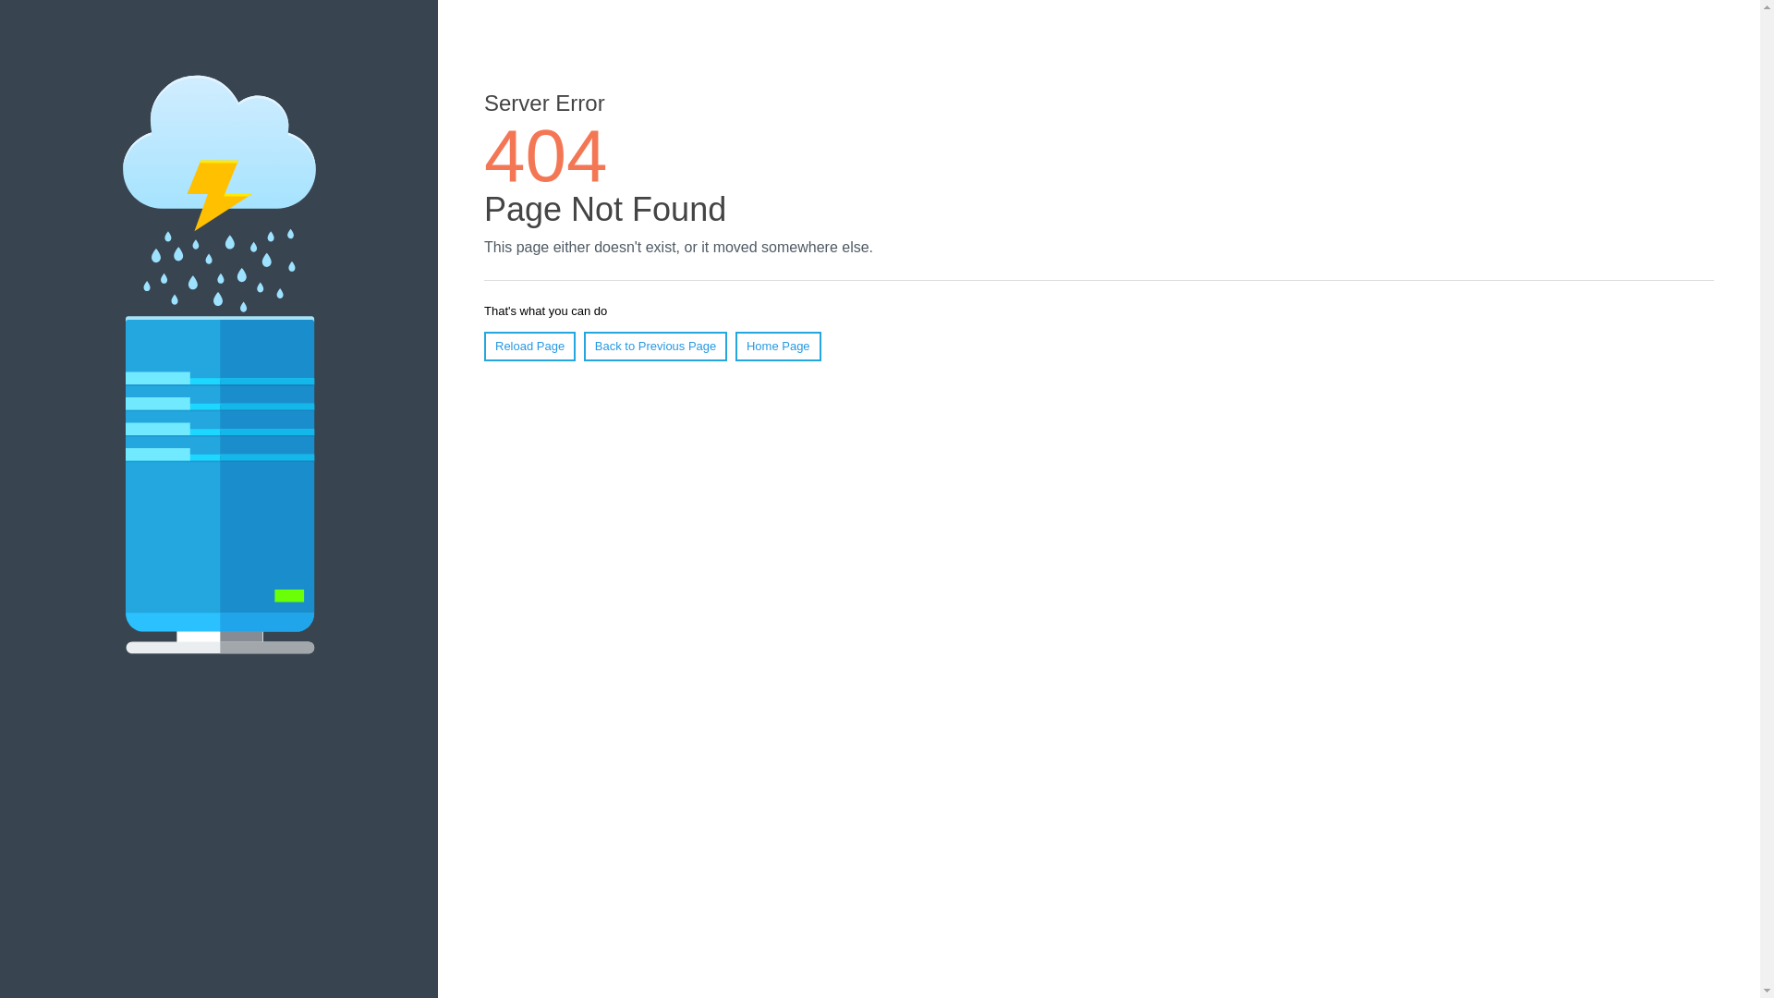 The height and width of the screenshot is (998, 1774). Describe the element at coordinates (530, 347) in the screenshot. I see `Reload Page` at that location.